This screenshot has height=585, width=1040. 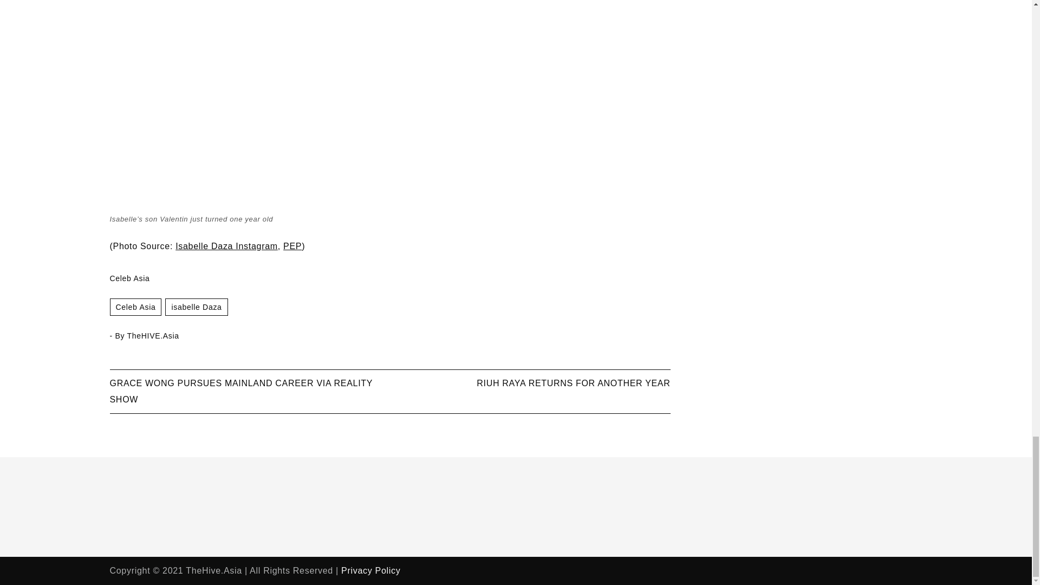 I want to click on Isabelle Daza, so click(x=196, y=307).